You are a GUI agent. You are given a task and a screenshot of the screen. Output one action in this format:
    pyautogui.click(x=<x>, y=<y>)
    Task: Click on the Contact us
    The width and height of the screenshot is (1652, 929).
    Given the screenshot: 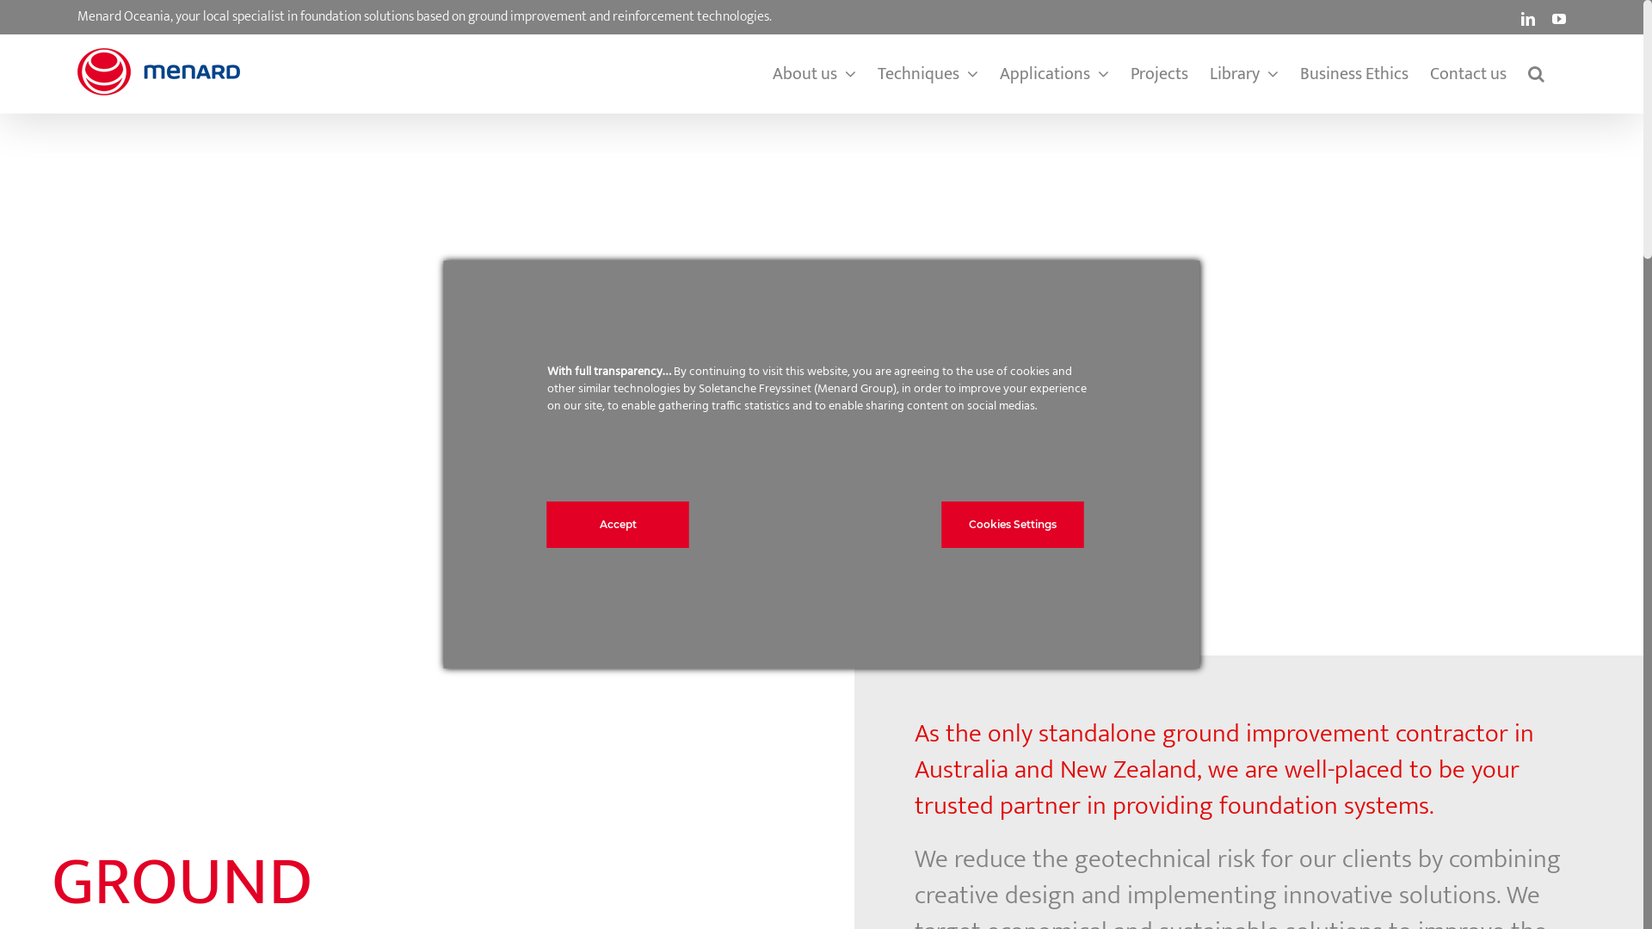 What is the action you would take?
    pyautogui.click(x=1468, y=74)
    